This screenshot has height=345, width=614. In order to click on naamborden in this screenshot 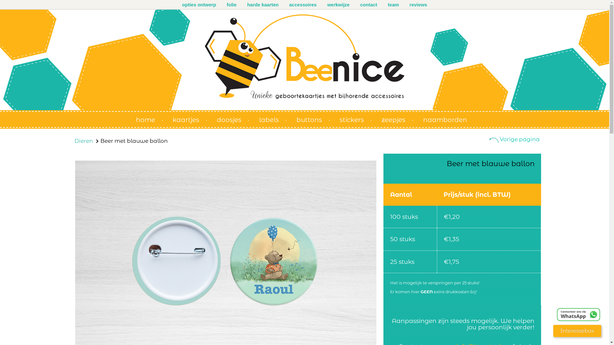, I will do `click(448, 119)`.